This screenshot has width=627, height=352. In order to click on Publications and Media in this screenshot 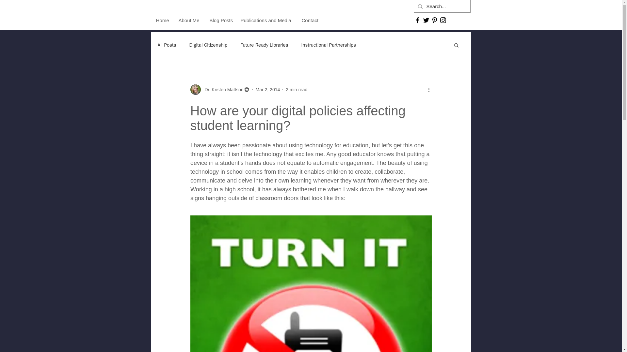, I will do `click(266, 20)`.